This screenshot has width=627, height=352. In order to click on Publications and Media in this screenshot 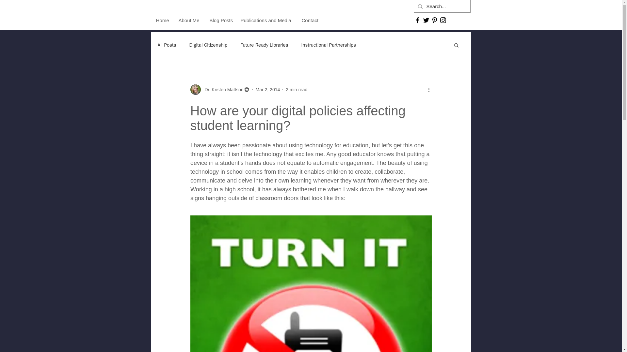, I will do `click(266, 20)`.